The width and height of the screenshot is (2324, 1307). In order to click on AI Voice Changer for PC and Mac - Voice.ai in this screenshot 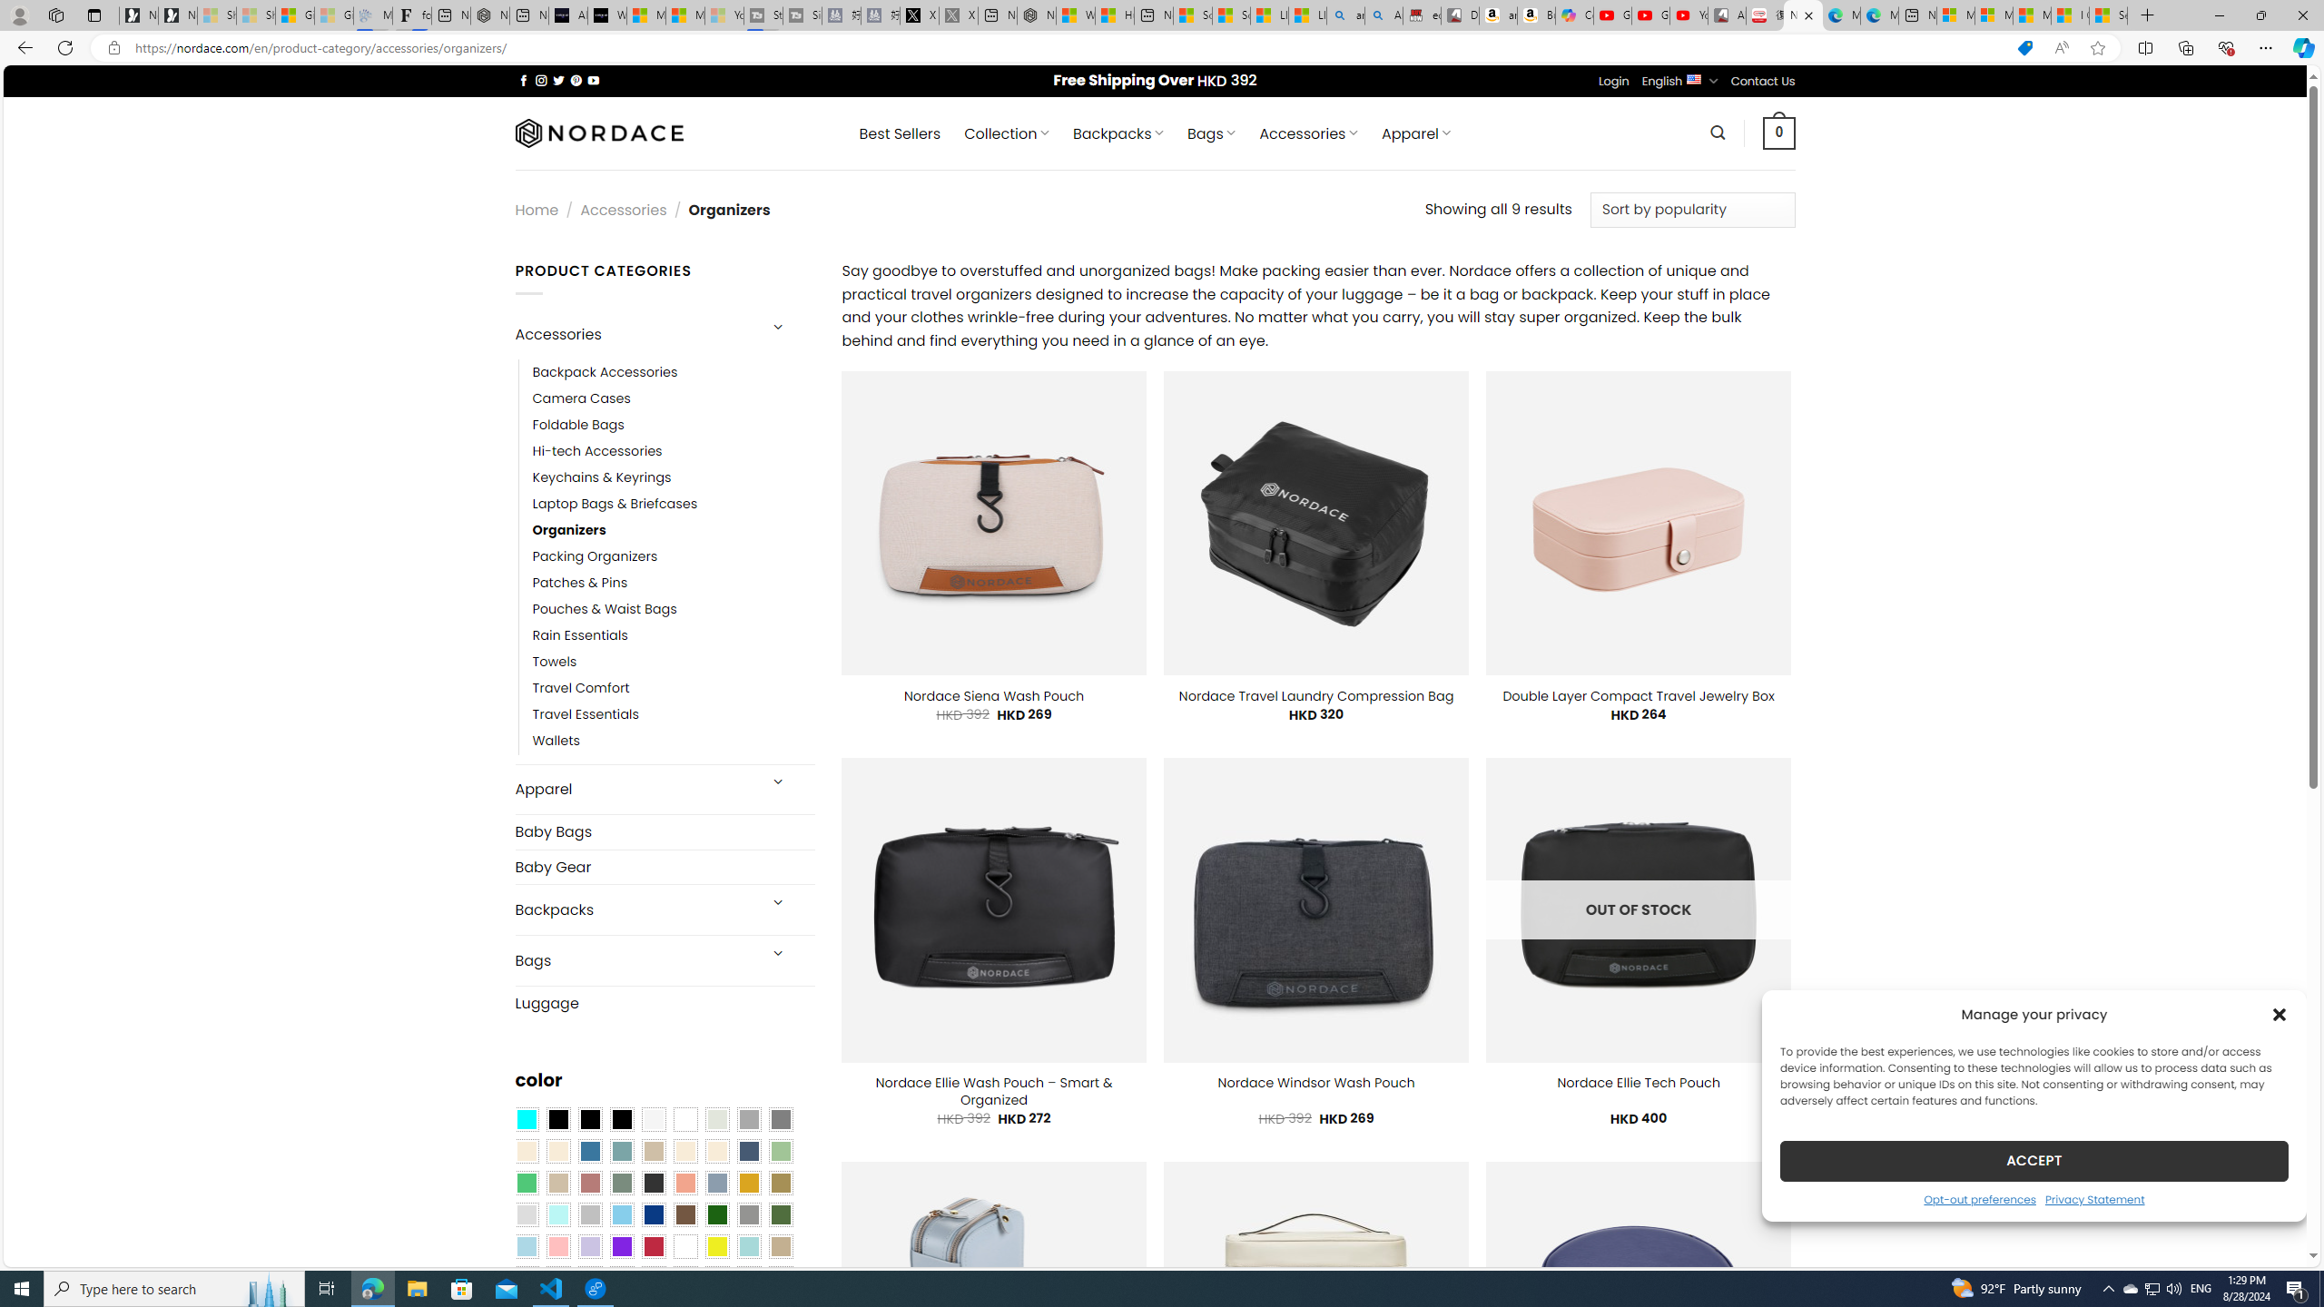, I will do `click(568, 15)`.